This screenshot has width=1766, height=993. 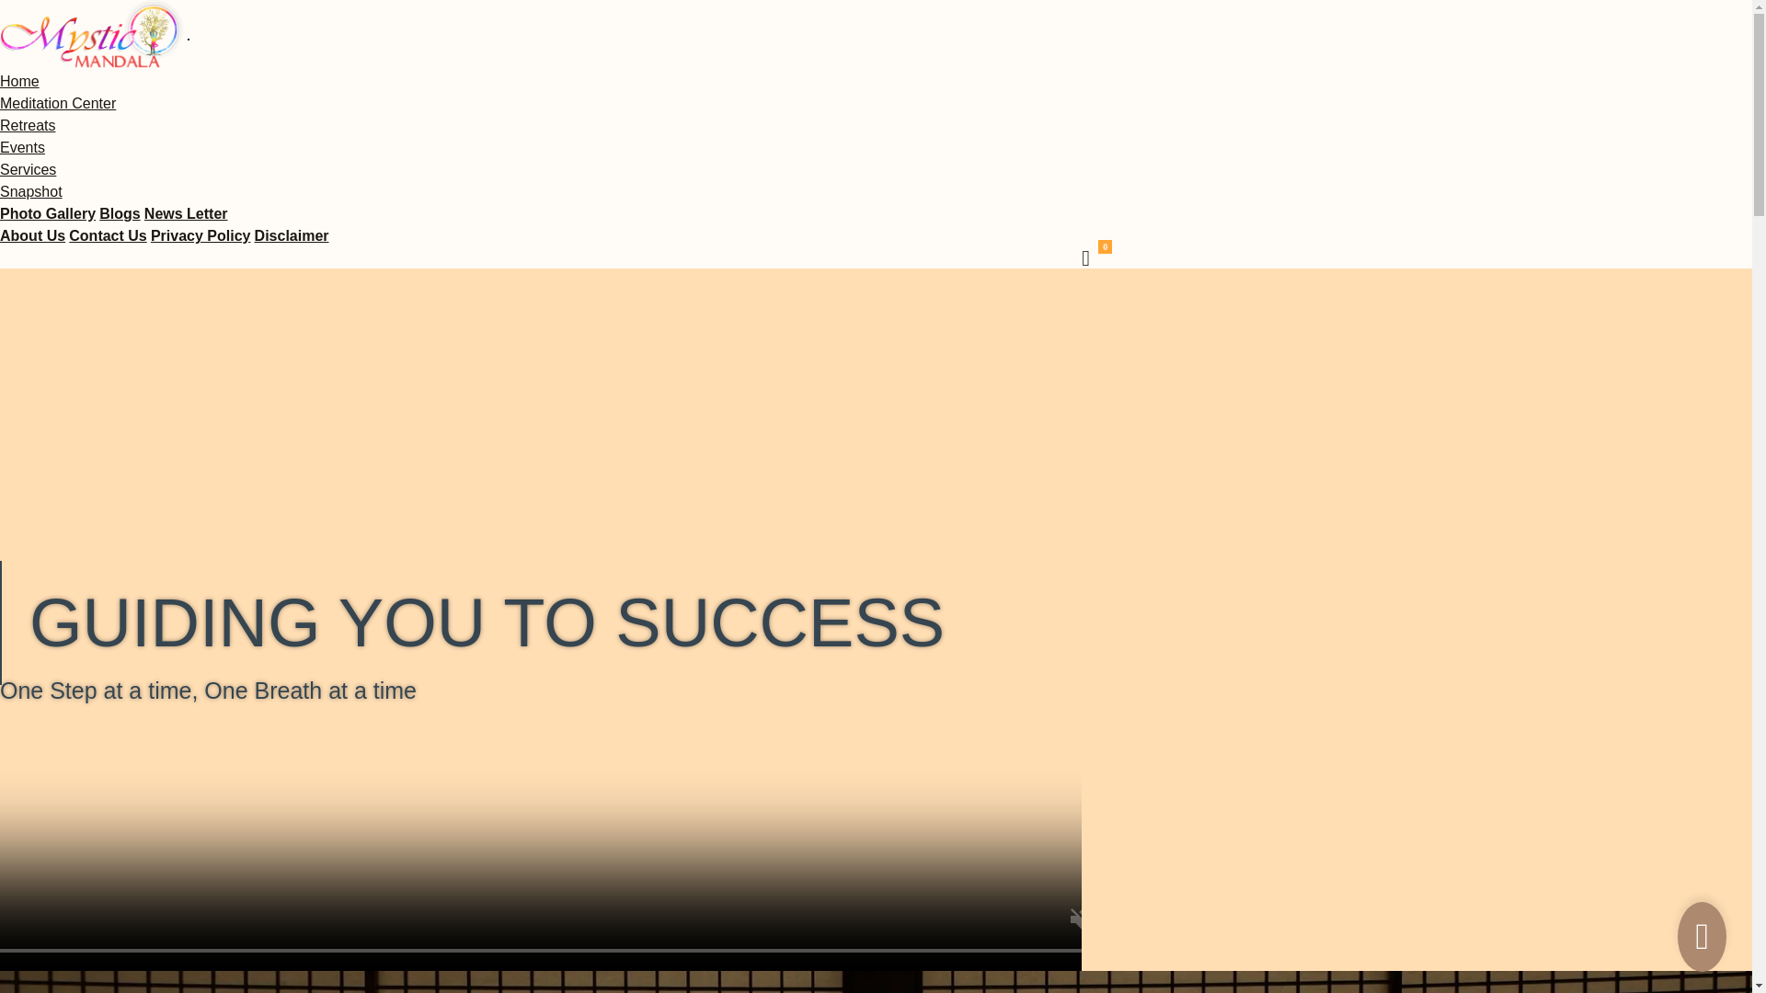 What do you see at coordinates (33, 235) in the screenshot?
I see `About Us` at bounding box center [33, 235].